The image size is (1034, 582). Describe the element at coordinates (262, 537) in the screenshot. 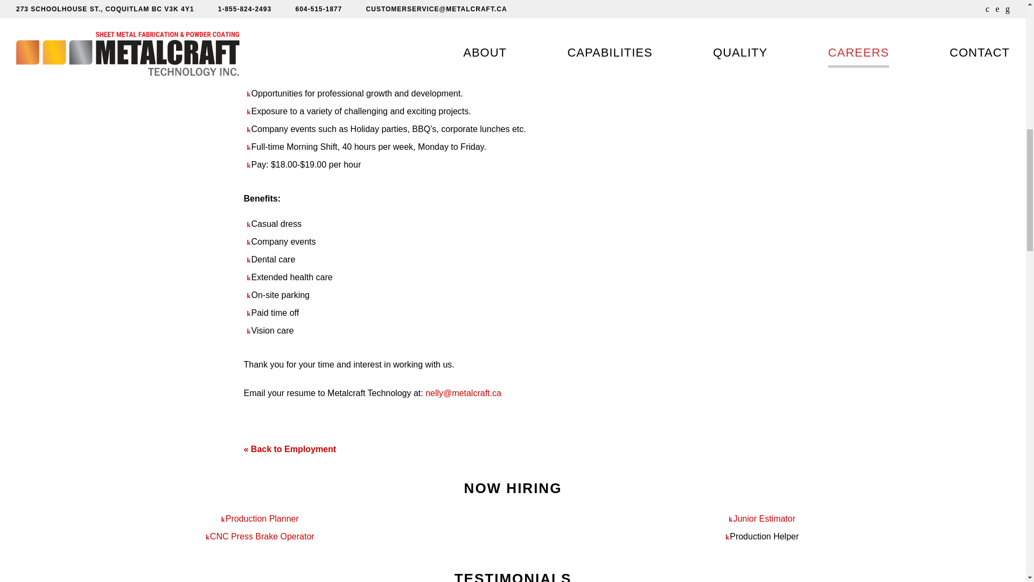

I see `CNC Press Brake Operator` at that location.